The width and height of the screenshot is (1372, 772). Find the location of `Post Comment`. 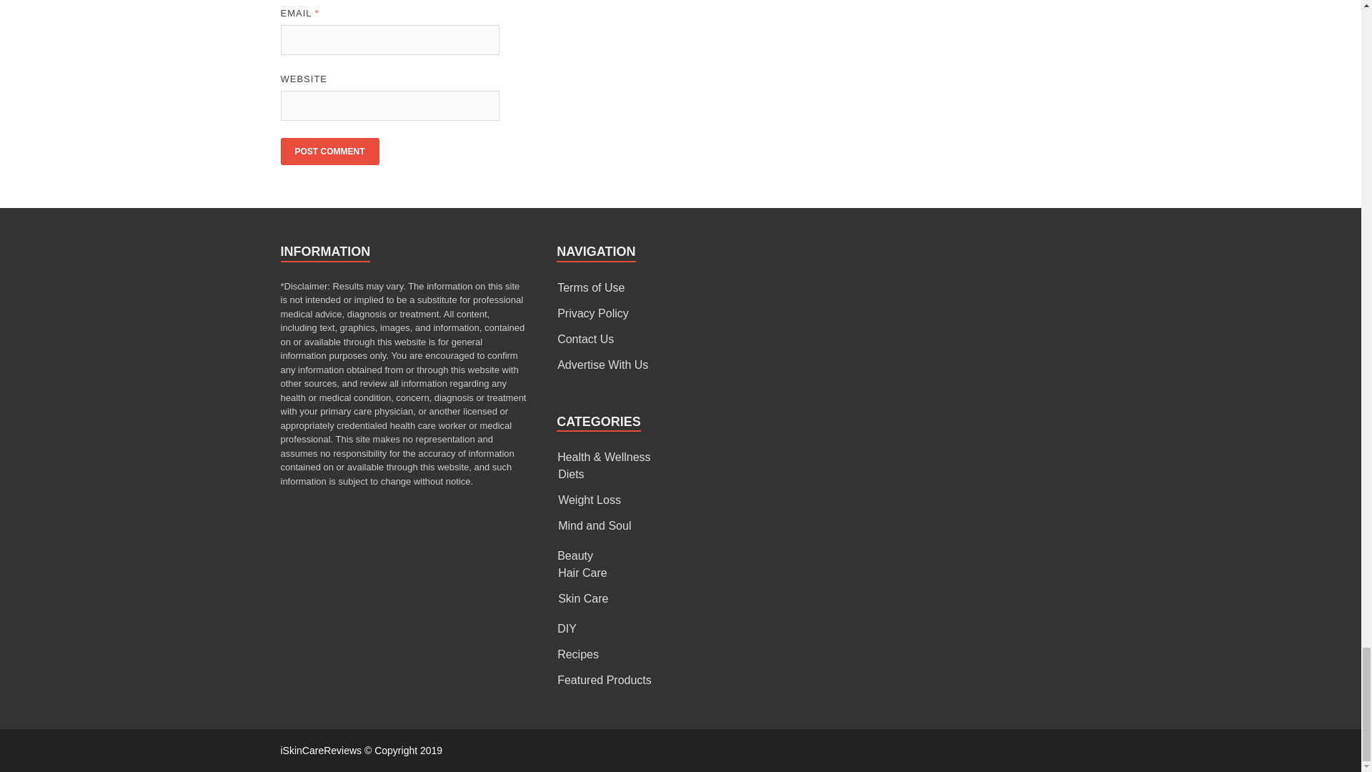

Post Comment is located at coordinates (329, 152).